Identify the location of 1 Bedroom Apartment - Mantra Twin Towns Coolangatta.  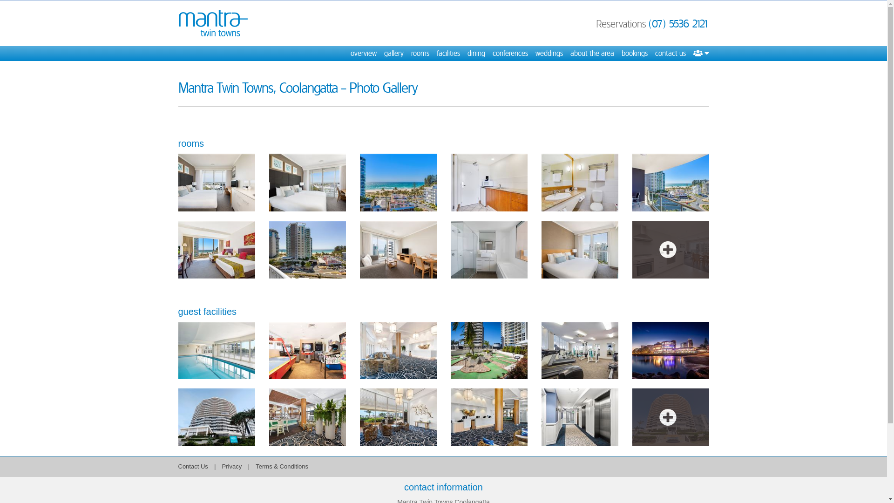
(489, 250).